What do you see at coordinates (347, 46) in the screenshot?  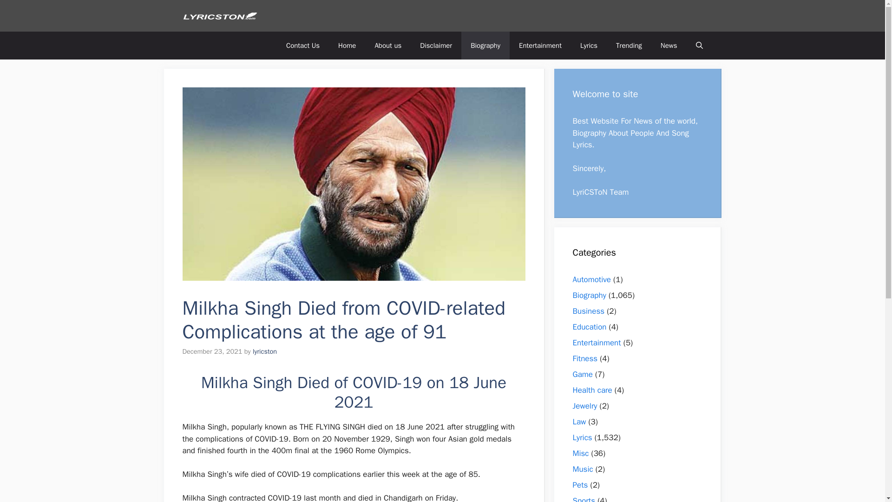 I see `Home` at bounding box center [347, 46].